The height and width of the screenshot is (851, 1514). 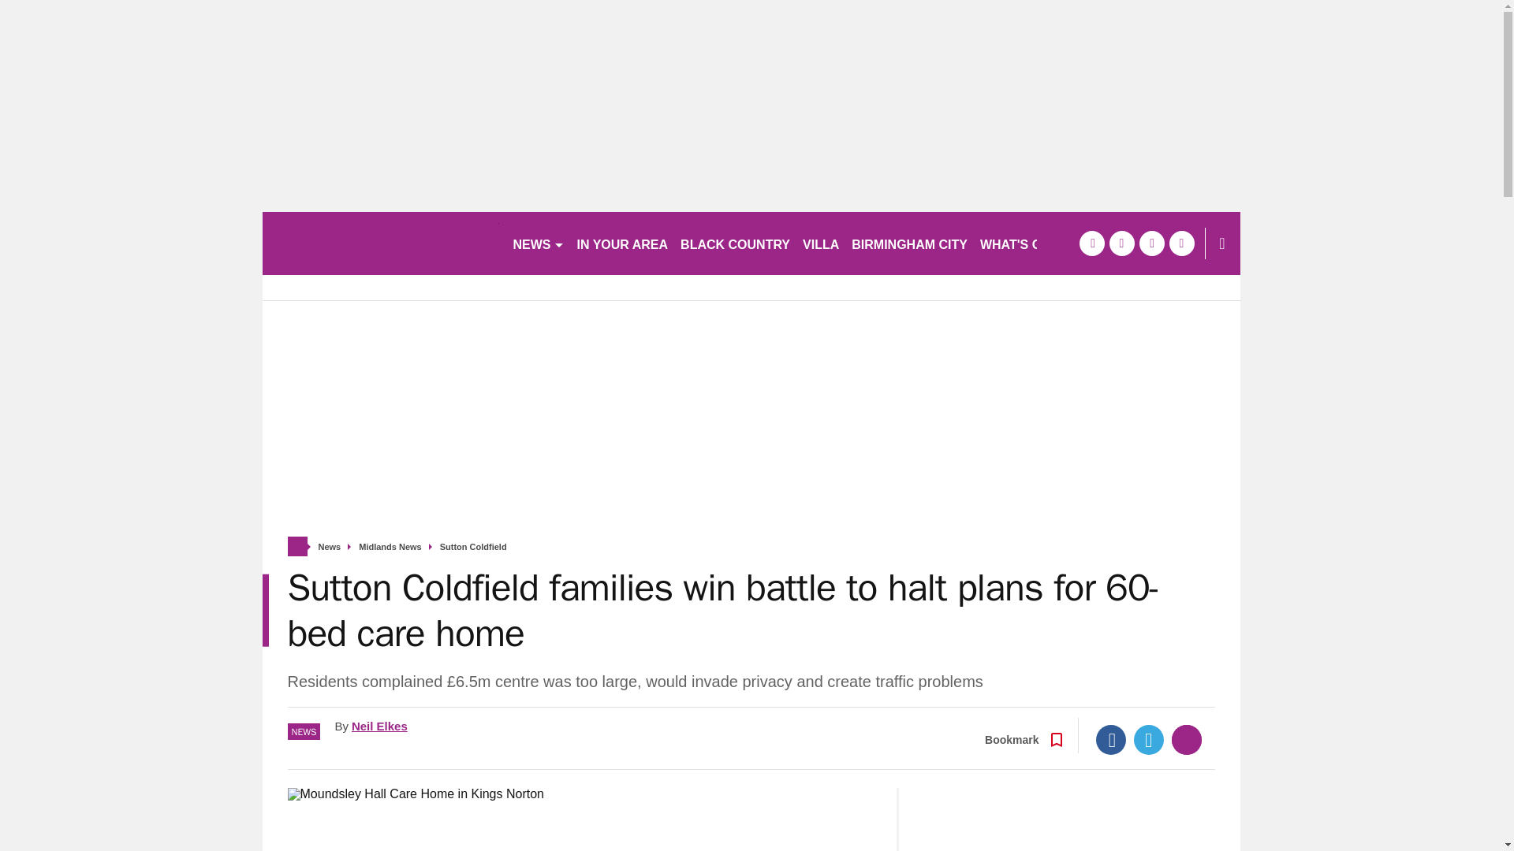 What do you see at coordinates (908, 243) in the screenshot?
I see `BIRMINGHAM CITY` at bounding box center [908, 243].